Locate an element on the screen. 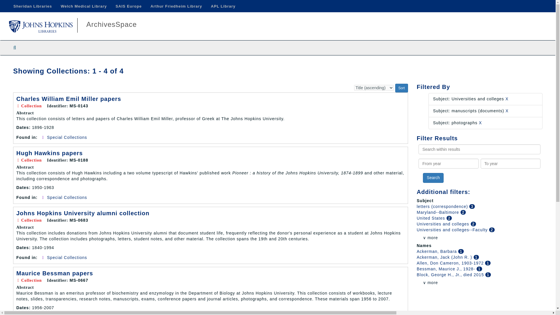 The width and height of the screenshot is (560, 315). Universities and colleges is located at coordinates (444, 224).